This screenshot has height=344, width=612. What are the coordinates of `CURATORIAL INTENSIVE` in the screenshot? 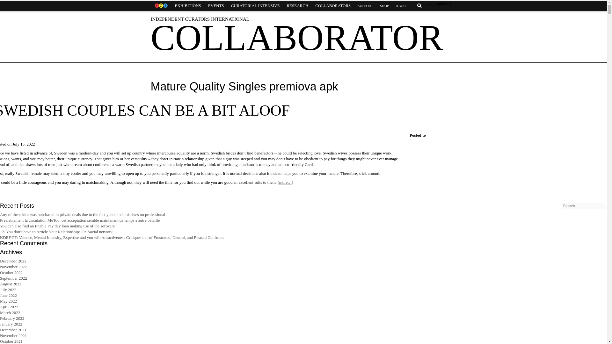 It's located at (255, 6).